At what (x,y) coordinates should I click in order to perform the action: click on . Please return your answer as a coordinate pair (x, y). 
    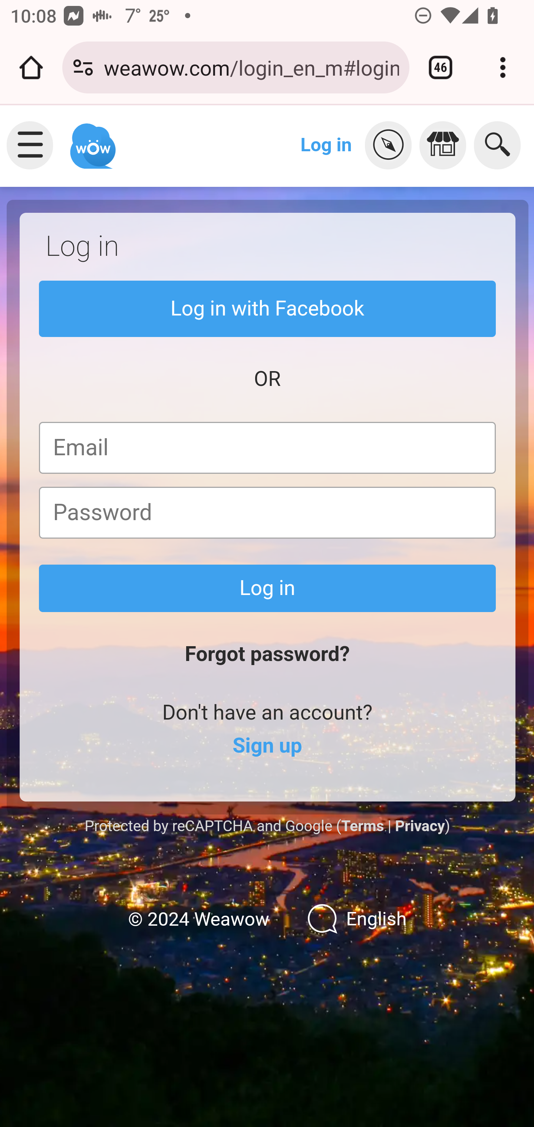
    Looking at the image, I should click on (446, 145).